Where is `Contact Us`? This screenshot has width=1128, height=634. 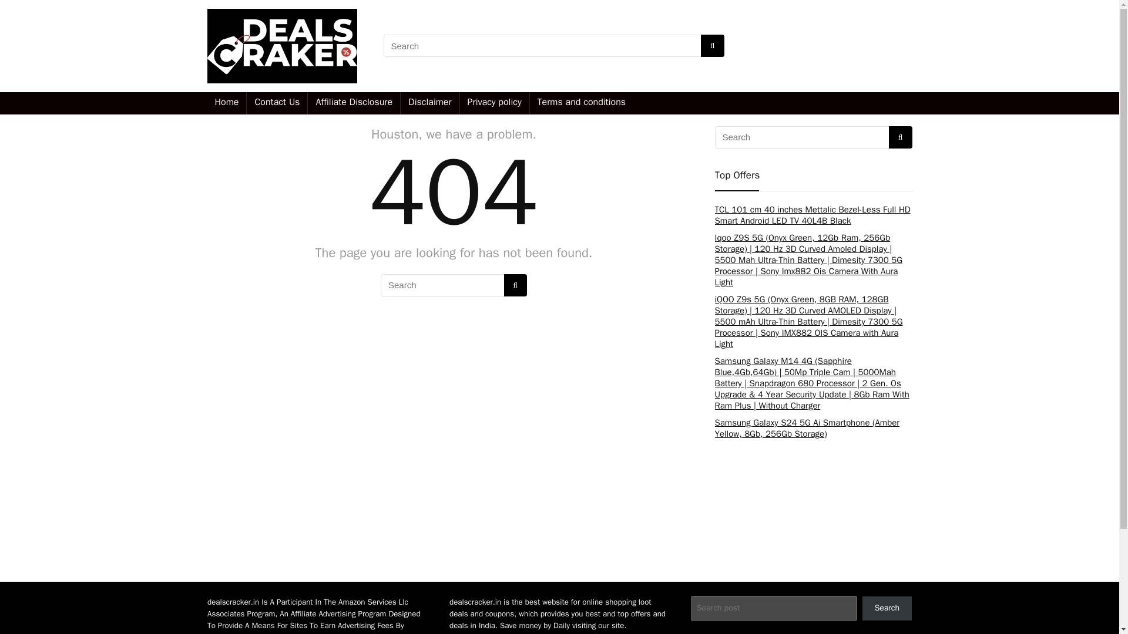
Contact Us is located at coordinates (277, 103).